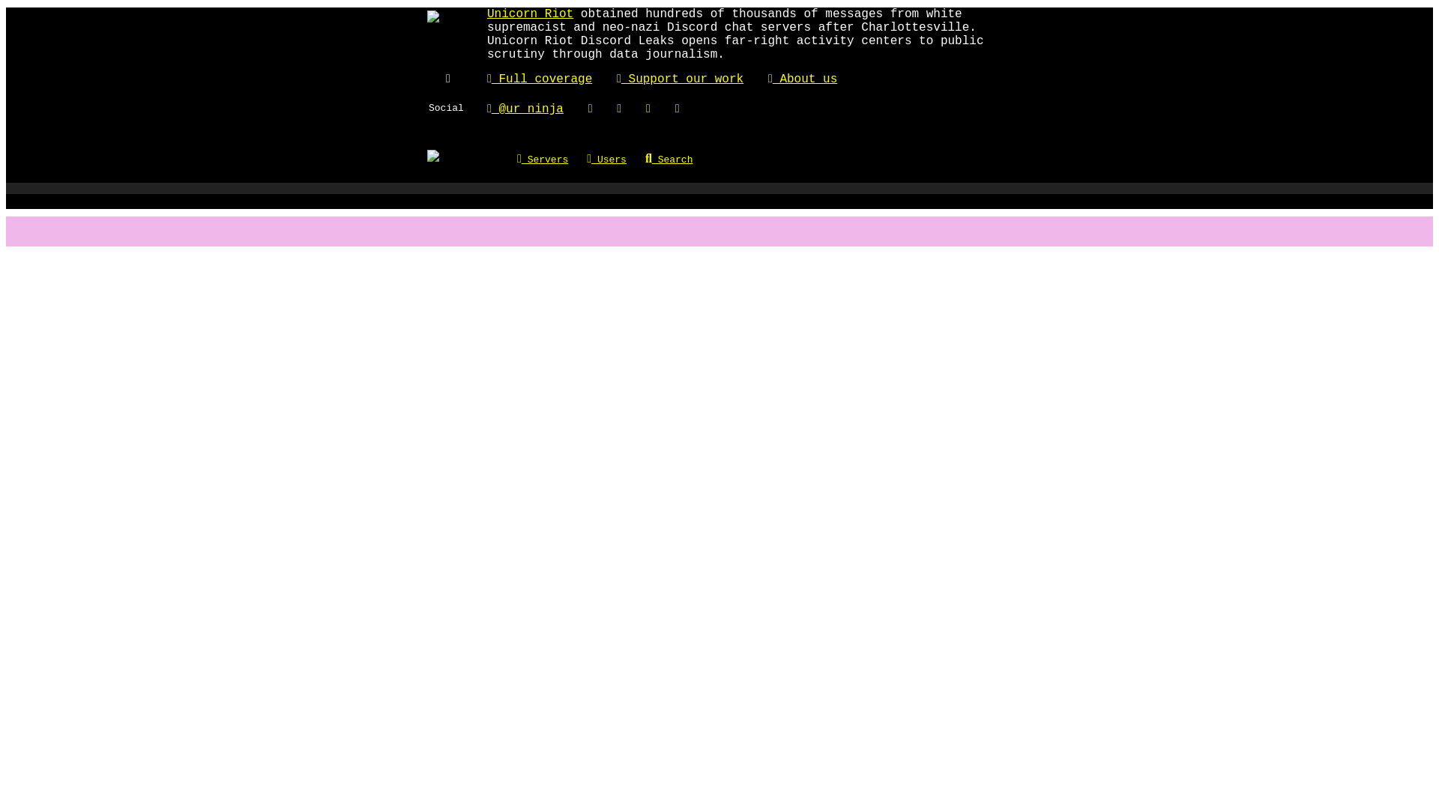  What do you see at coordinates (616, 160) in the screenshot?
I see `Show all users` at bounding box center [616, 160].